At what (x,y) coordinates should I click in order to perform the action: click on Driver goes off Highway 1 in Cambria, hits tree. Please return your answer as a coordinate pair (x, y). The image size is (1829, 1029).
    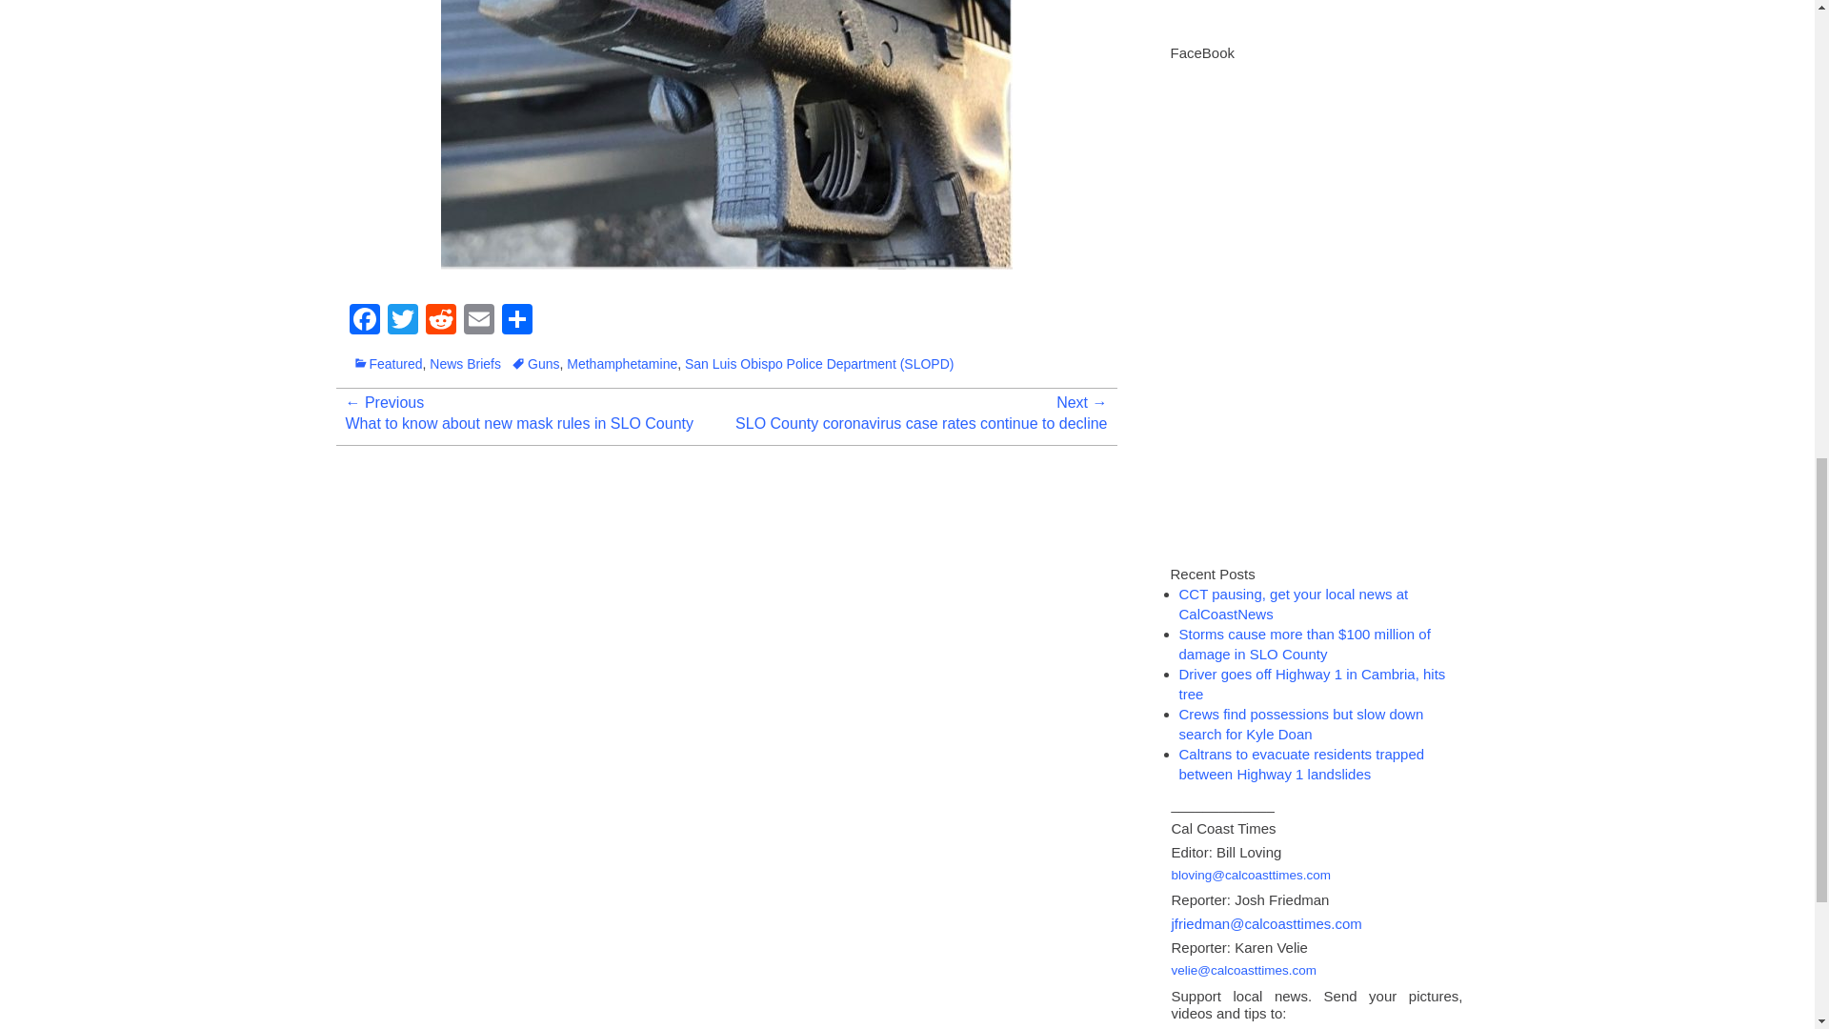
    Looking at the image, I should click on (1313, 683).